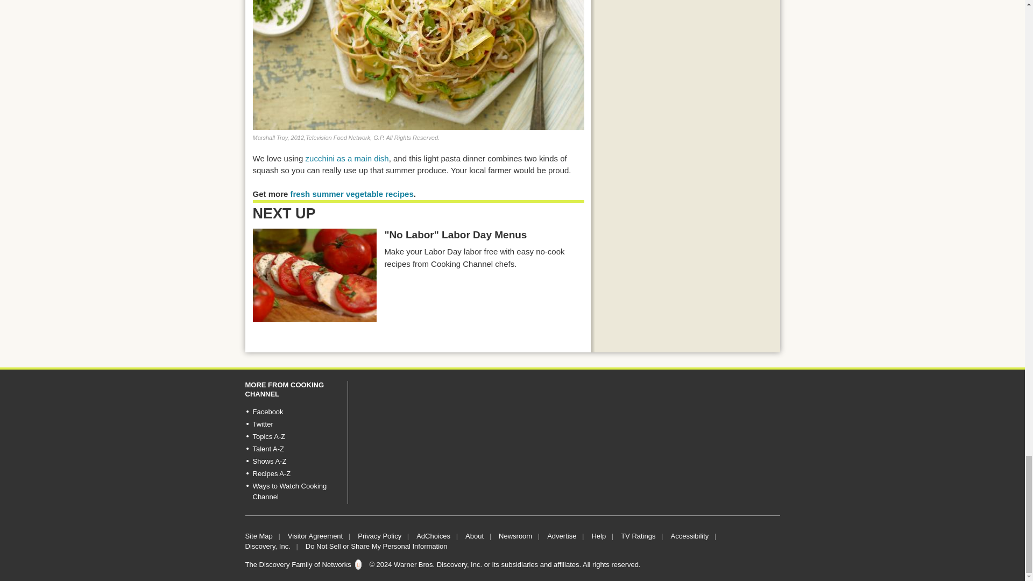  Describe the element at coordinates (419, 65) in the screenshot. I see `zucchini-ribbon-pasta-recipe` at that location.